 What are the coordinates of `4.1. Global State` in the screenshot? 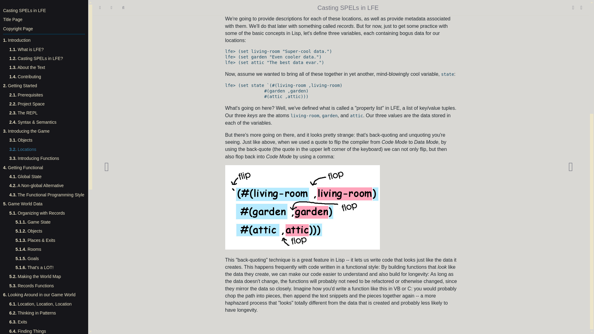 It's located at (25, 7).